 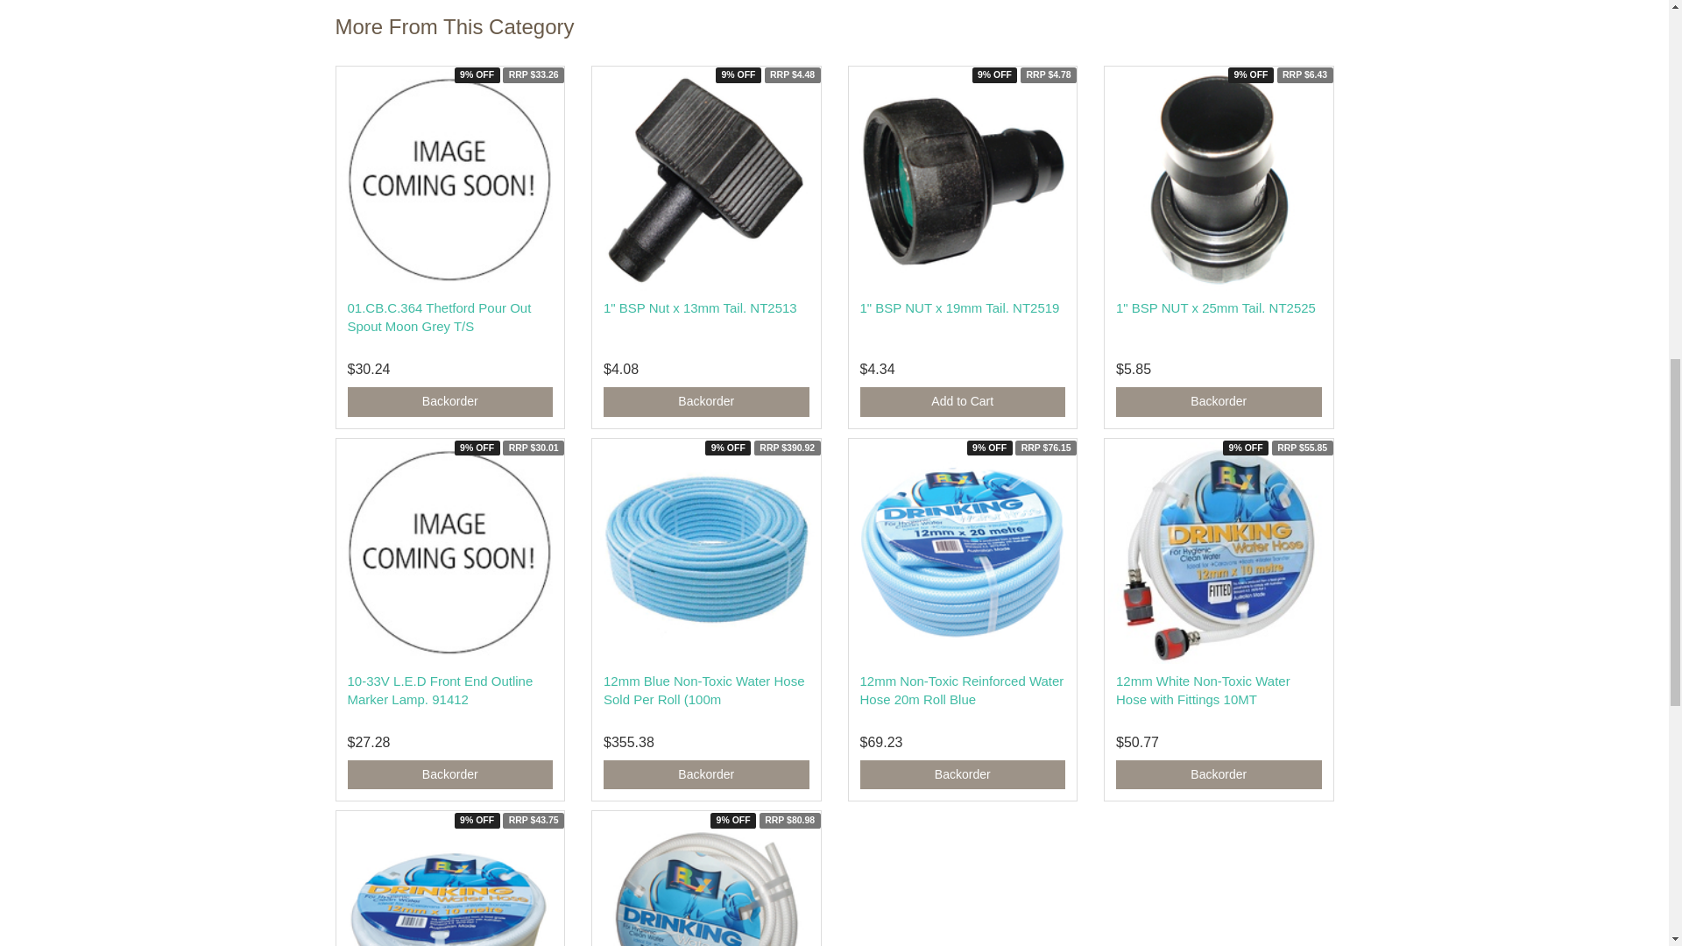 What do you see at coordinates (449, 401) in the screenshot?
I see `Add to Cart` at bounding box center [449, 401].